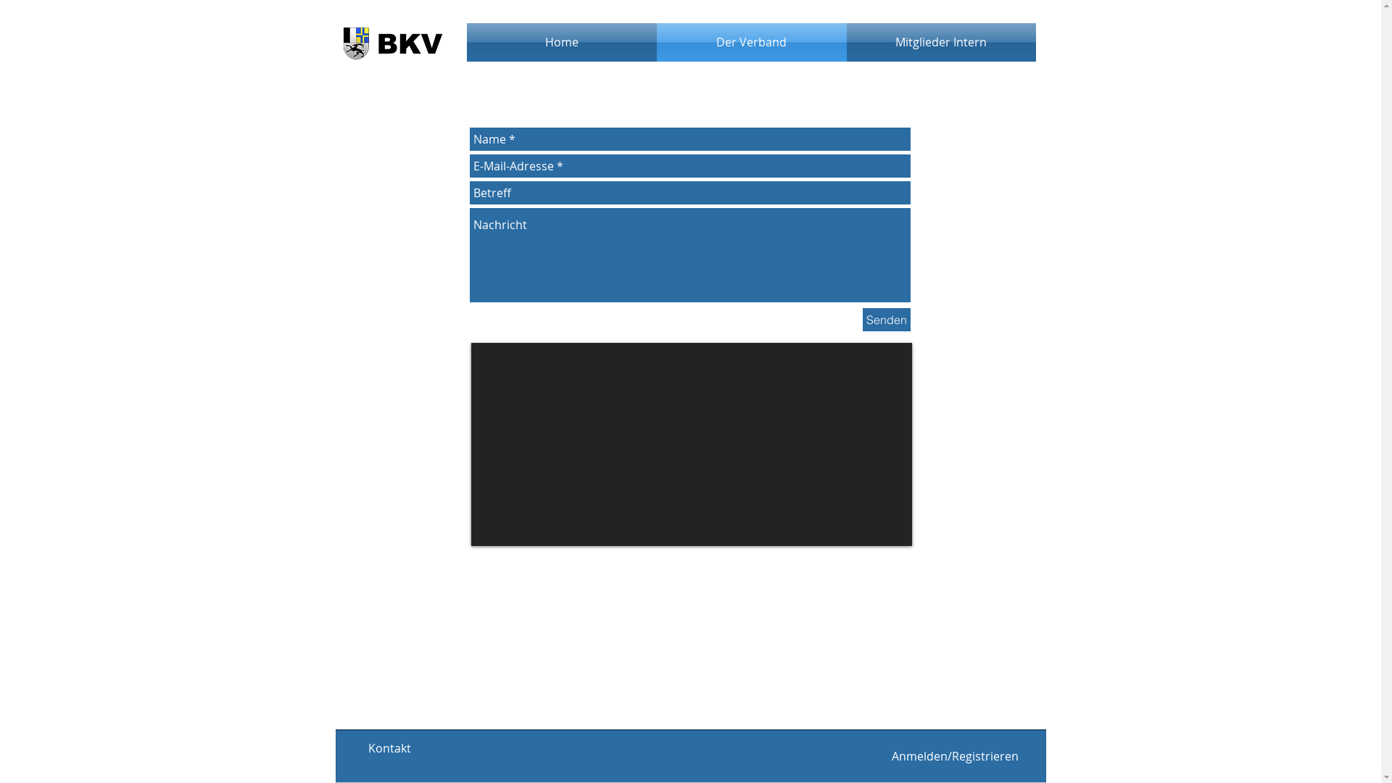 The image size is (1392, 783). Describe the element at coordinates (887, 320) in the screenshot. I see `Senden` at that location.